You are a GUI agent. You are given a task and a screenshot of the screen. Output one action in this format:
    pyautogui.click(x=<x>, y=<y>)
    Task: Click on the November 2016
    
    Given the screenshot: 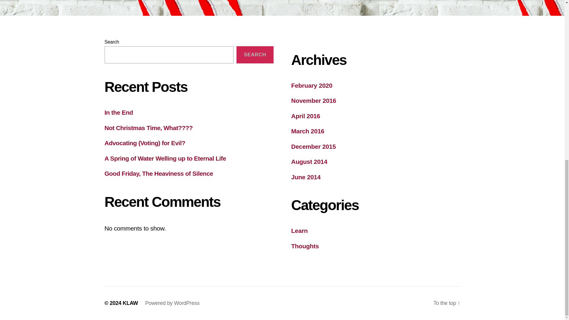 What is the action you would take?
    pyautogui.click(x=314, y=101)
    